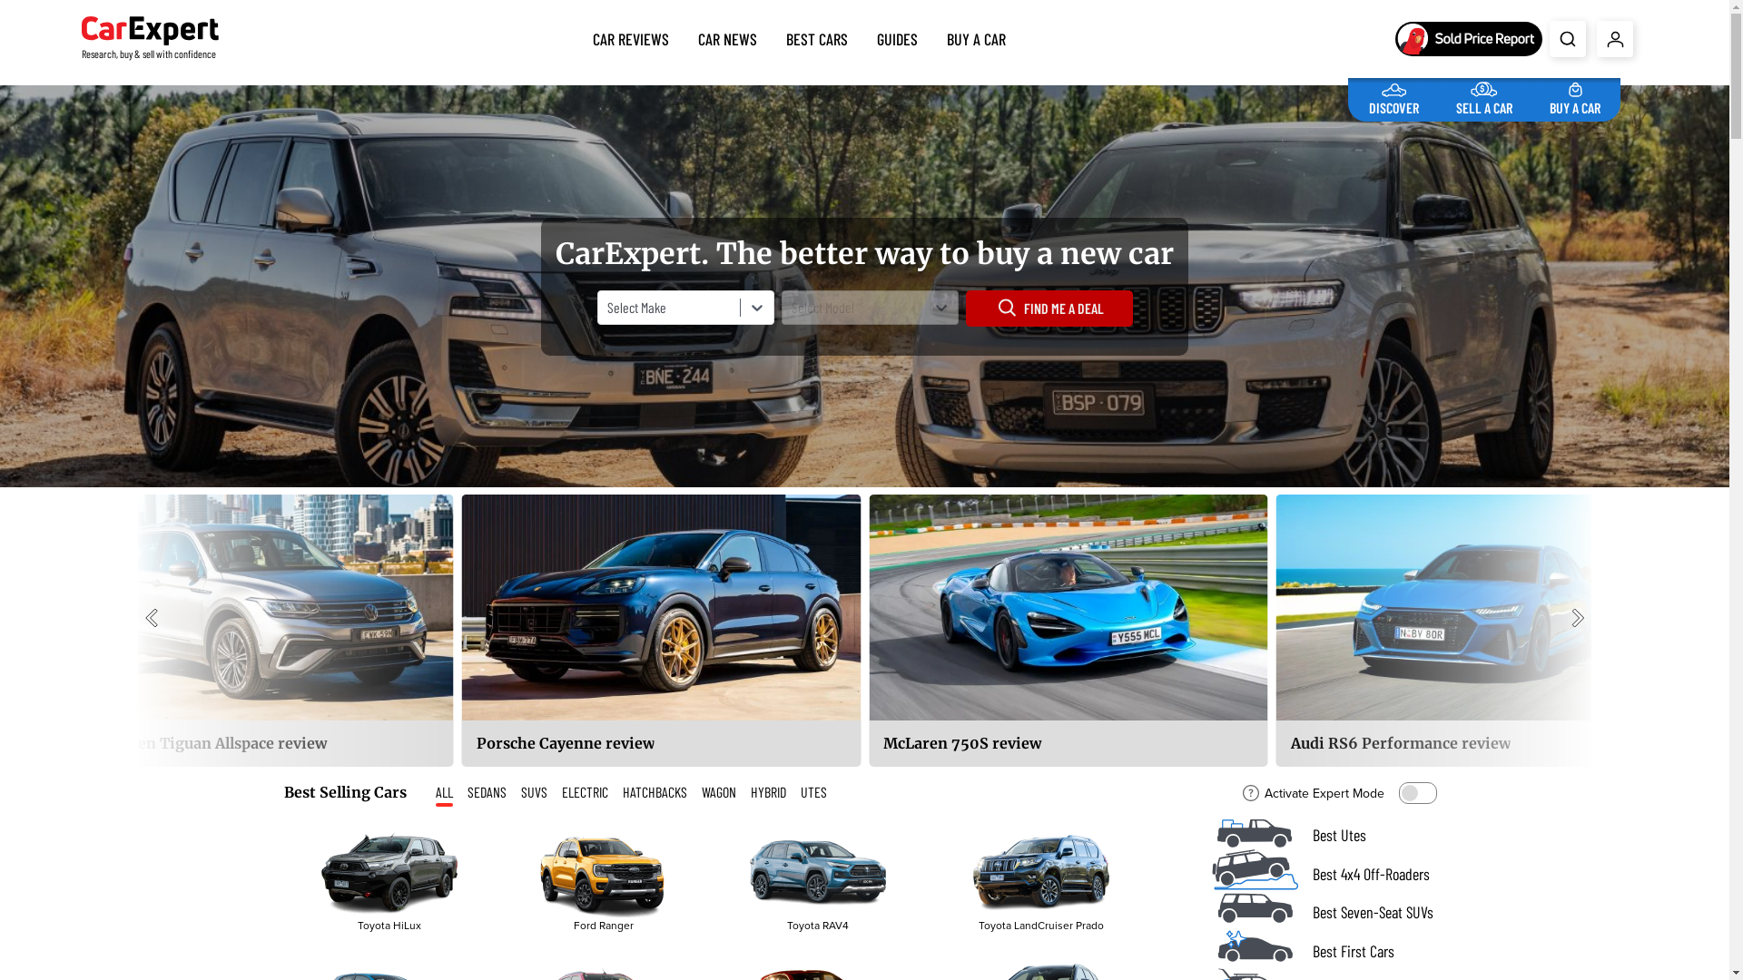 This screenshot has height=980, width=1743. What do you see at coordinates (818, 873) in the screenshot?
I see `Toyota RAV4` at bounding box center [818, 873].